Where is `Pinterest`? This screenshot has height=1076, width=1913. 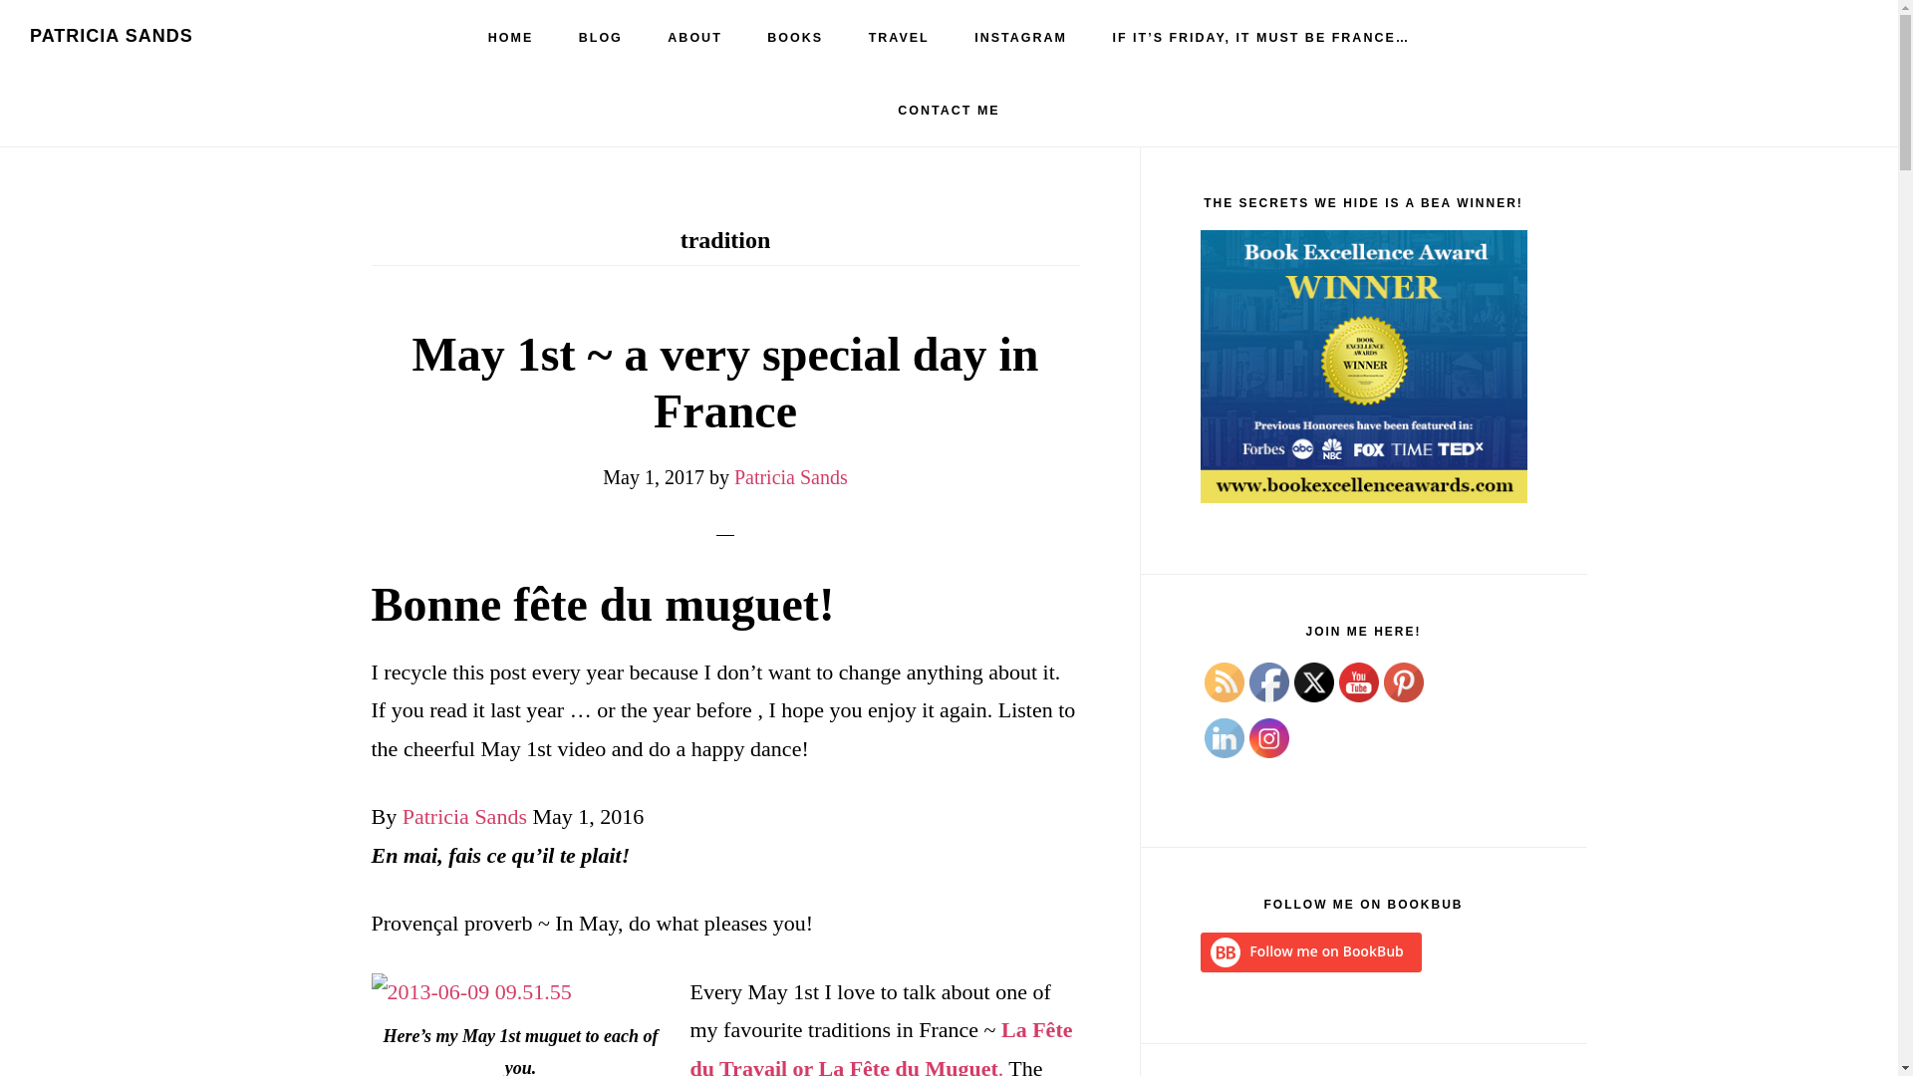 Pinterest is located at coordinates (1403, 682).